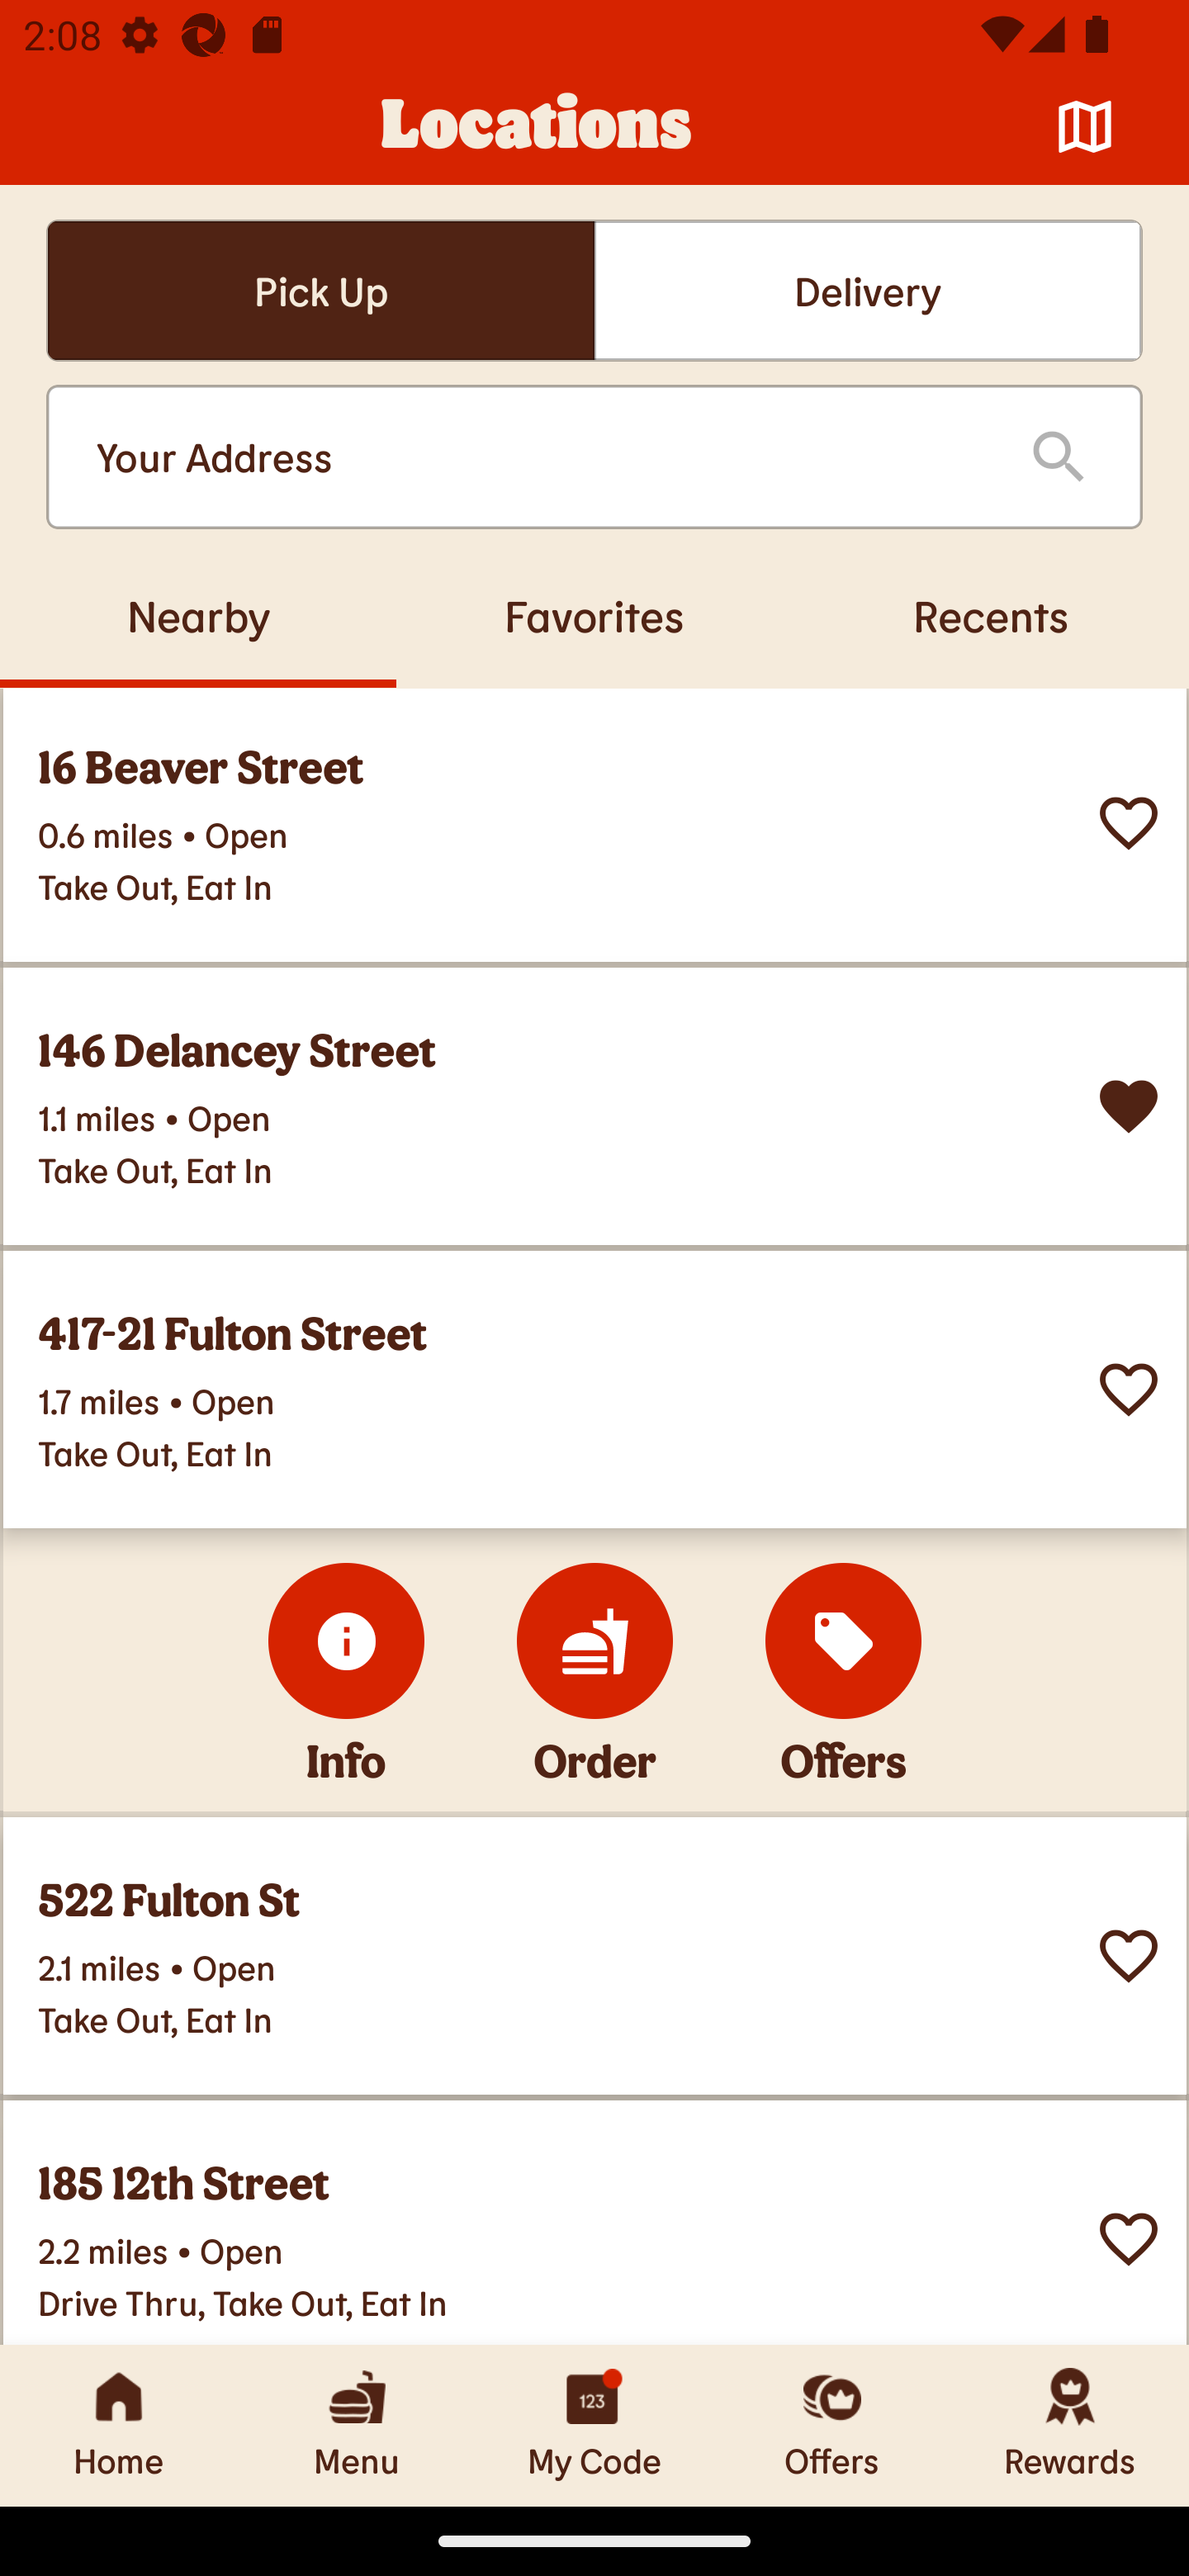 This screenshot has width=1189, height=2576. Describe the element at coordinates (594, 2425) in the screenshot. I see `My Code` at that location.